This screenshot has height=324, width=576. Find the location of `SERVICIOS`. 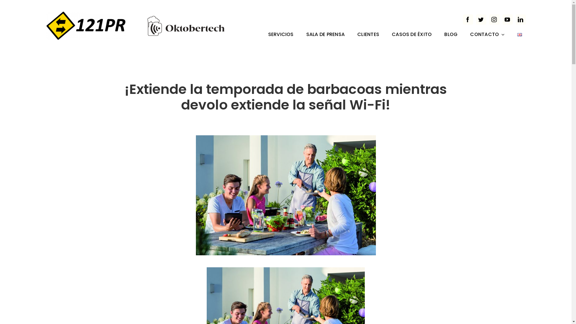

SERVICIOS is located at coordinates (281, 35).